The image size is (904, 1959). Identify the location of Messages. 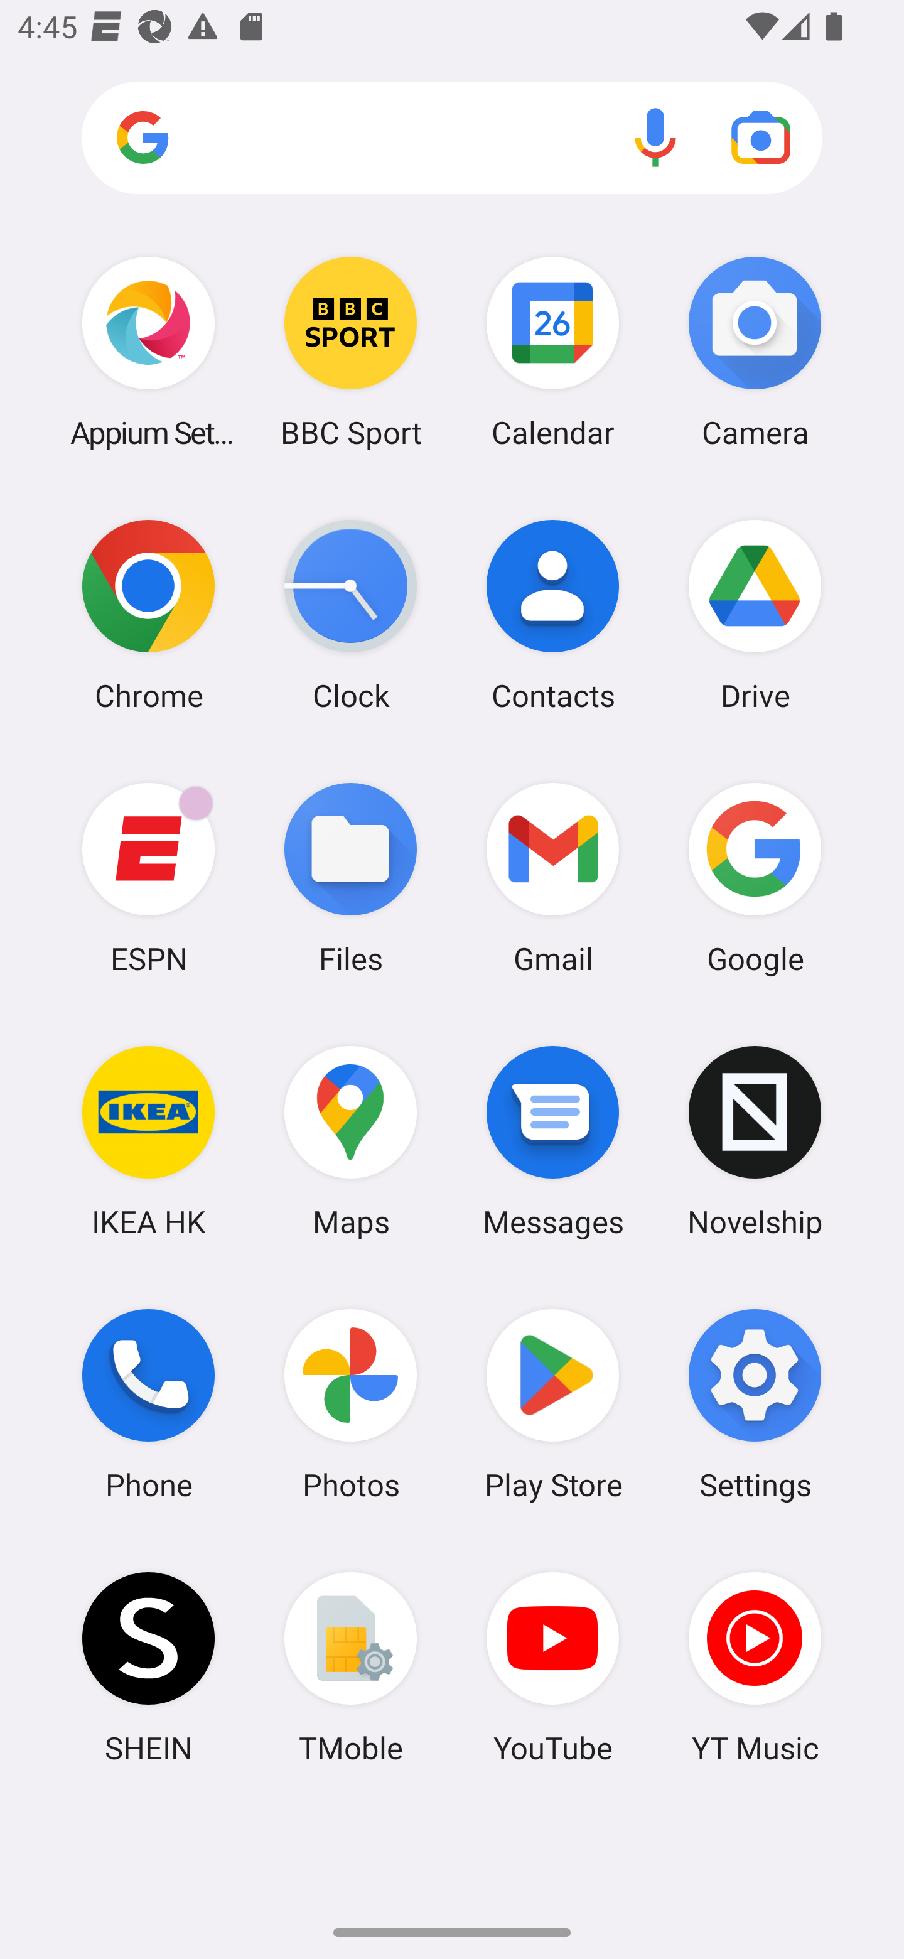
(553, 1141).